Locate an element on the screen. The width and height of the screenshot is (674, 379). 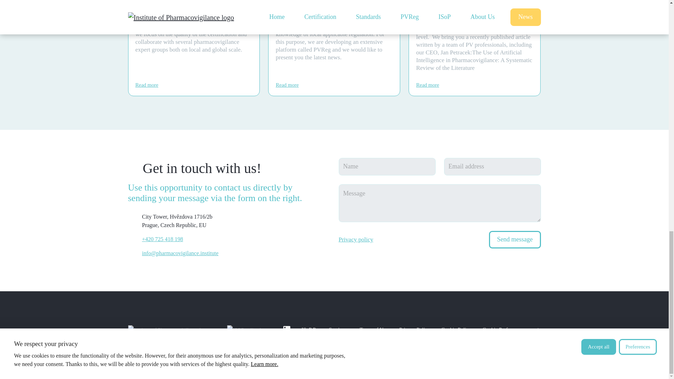
Studio Biscuit is located at coordinates (190, 360).